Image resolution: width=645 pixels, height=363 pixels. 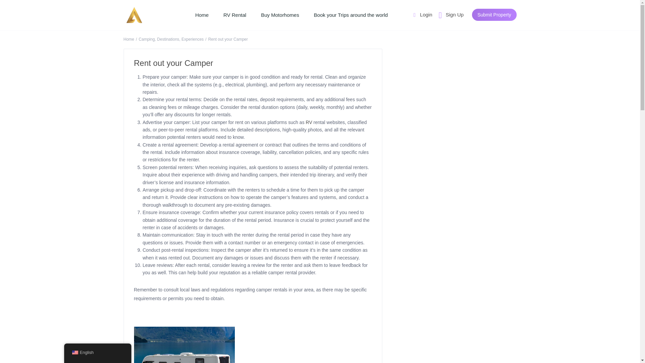 I want to click on Destinations, so click(x=168, y=39).